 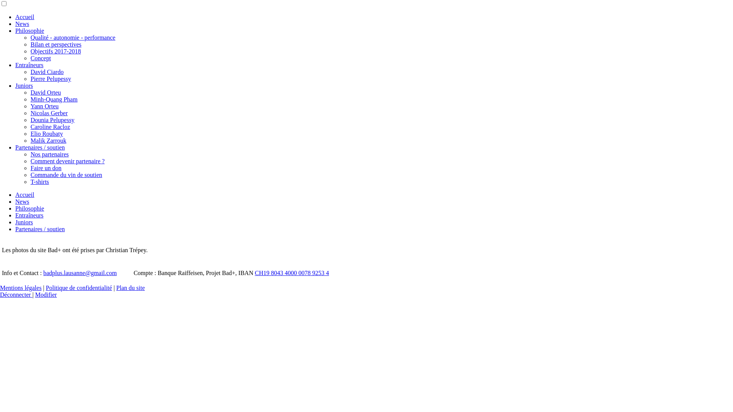 What do you see at coordinates (49, 113) in the screenshot?
I see `Nicolas Gerber` at bounding box center [49, 113].